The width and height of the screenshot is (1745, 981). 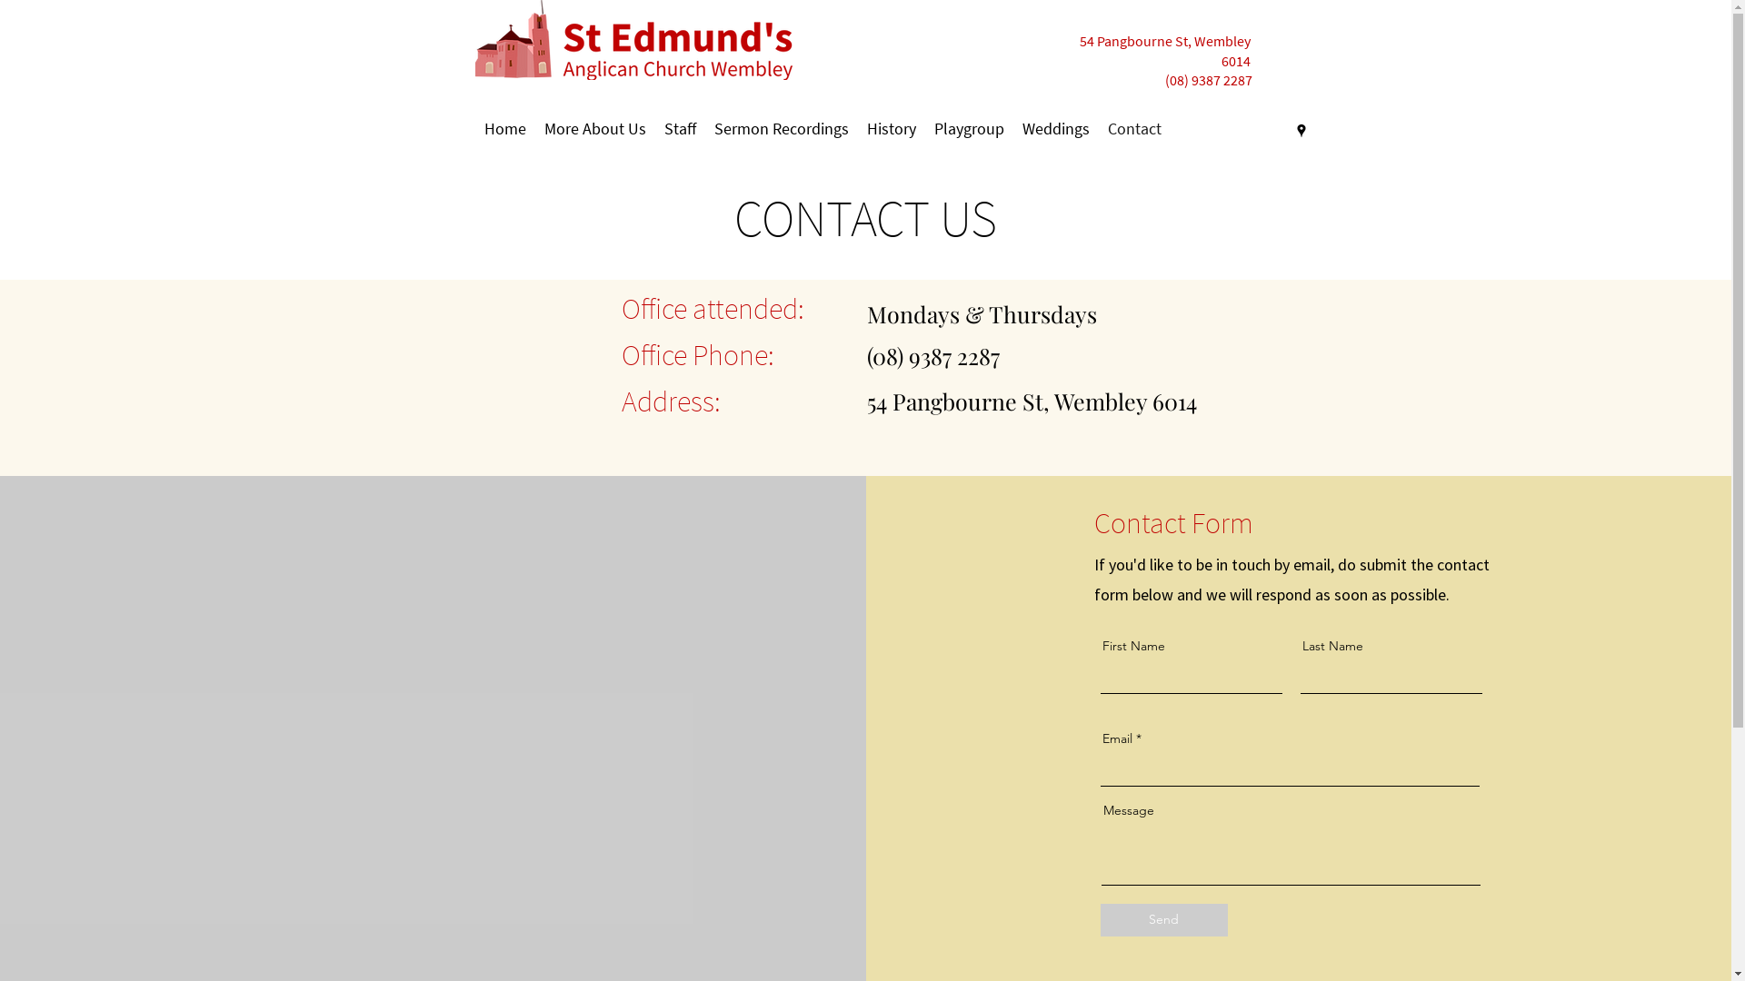 What do you see at coordinates (1134, 129) in the screenshot?
I see `Contact` at bounding box center [1134, 129].